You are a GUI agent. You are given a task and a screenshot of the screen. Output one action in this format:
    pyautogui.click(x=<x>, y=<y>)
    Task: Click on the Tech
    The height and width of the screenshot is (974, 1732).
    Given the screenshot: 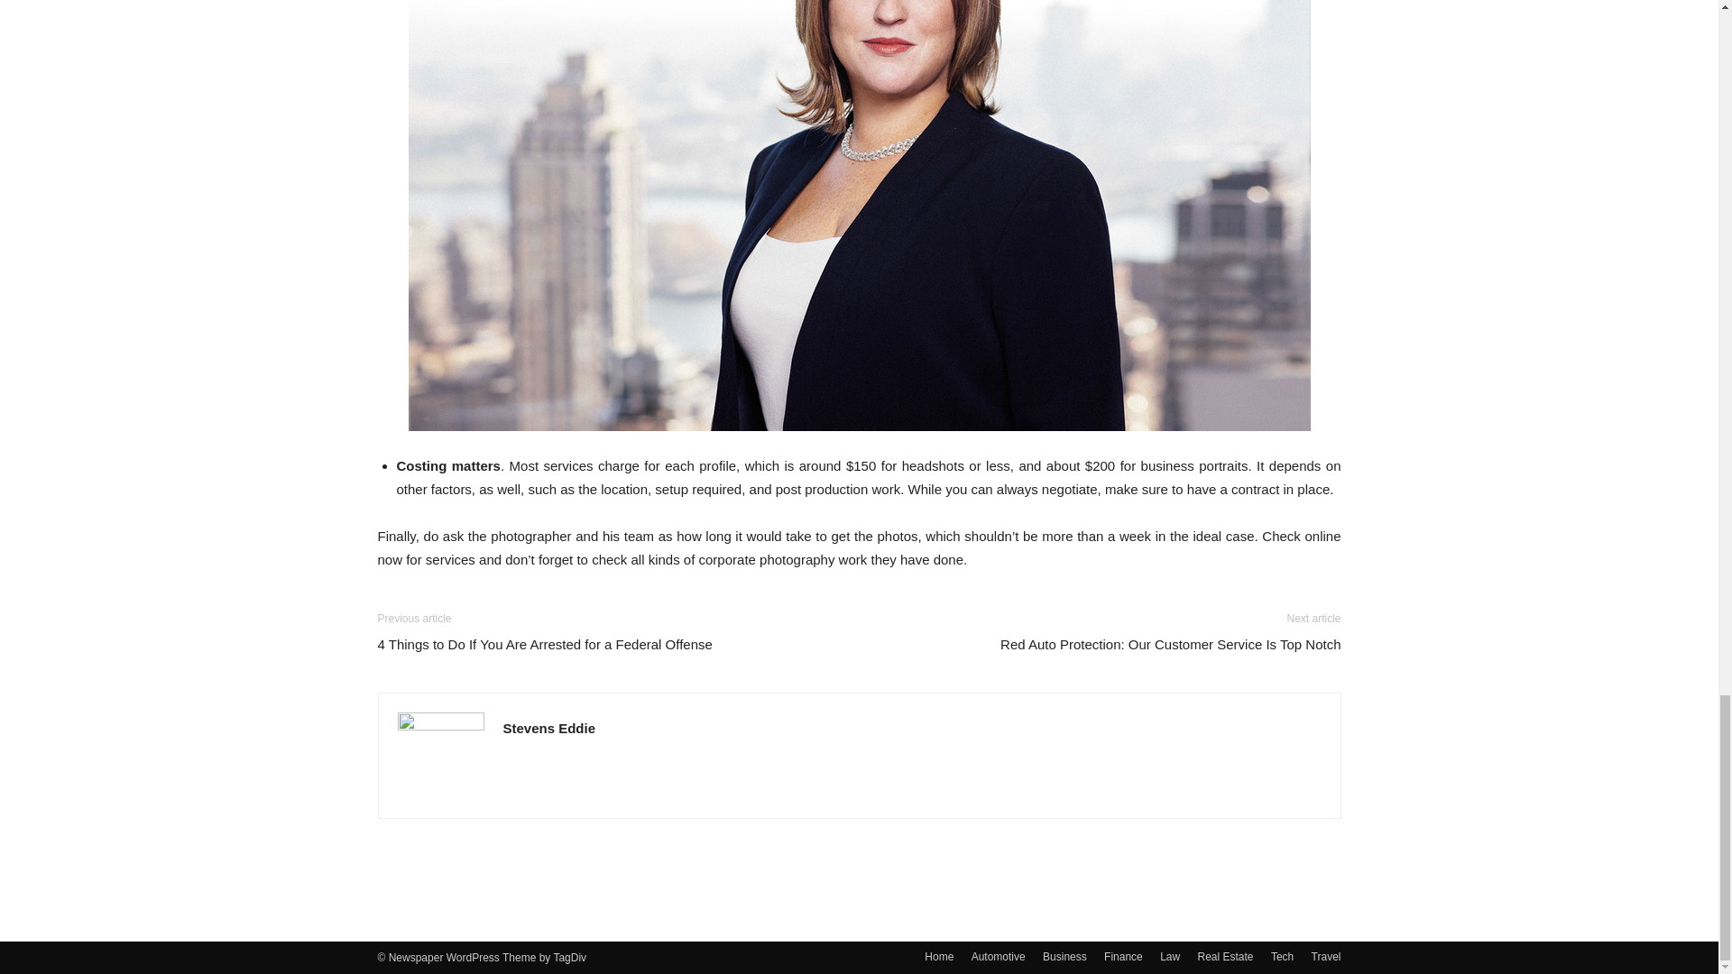 What is the action you would take?
    pyautogui.click(x=1283, y=956)
    